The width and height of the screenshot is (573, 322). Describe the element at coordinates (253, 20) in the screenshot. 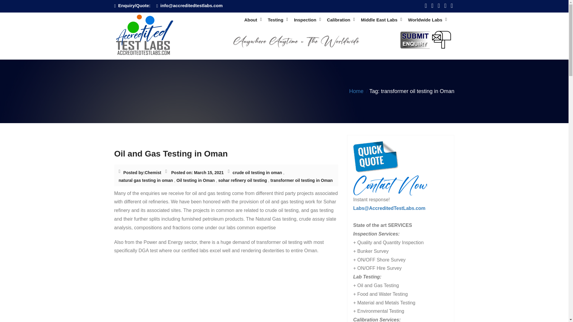

I see `About` at that location.